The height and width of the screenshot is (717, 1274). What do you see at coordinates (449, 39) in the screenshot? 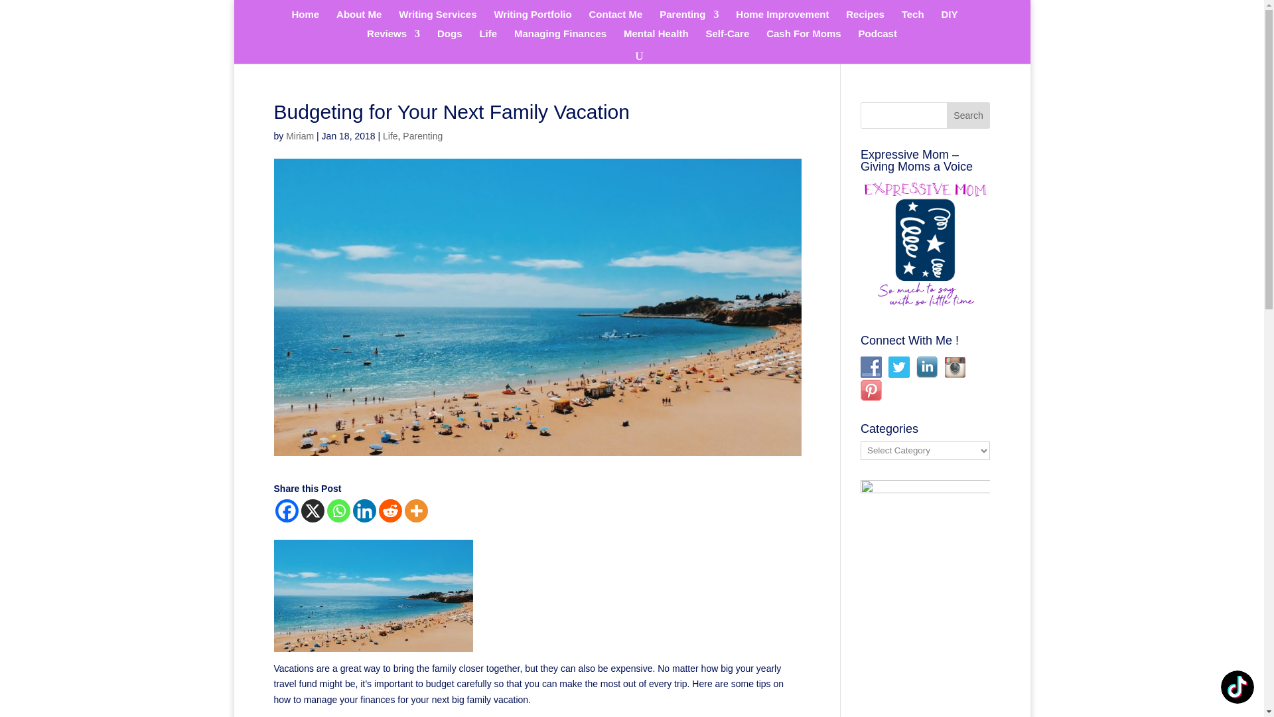
I see `Dogs` at bounding box center [449, 39].